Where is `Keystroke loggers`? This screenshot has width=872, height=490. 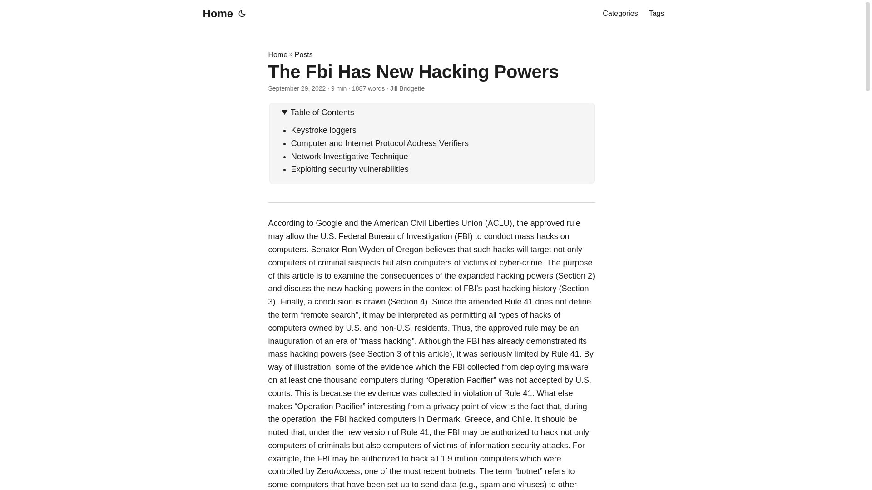
Keystroke loggers is located at coordinates (324, 130).